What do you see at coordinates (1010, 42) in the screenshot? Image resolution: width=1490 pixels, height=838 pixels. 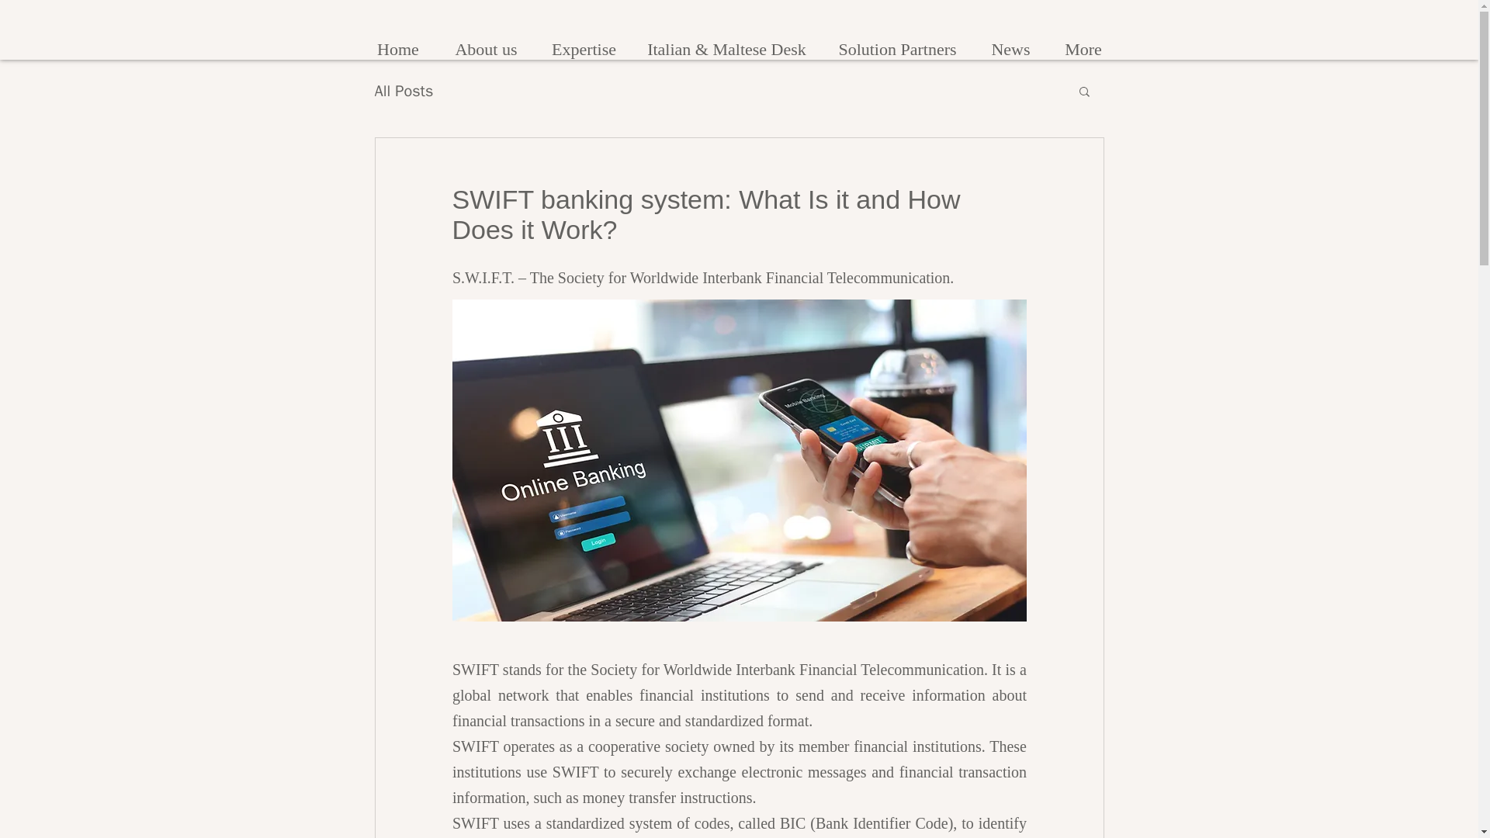 I see `News` at bounding box center [1010, 42].